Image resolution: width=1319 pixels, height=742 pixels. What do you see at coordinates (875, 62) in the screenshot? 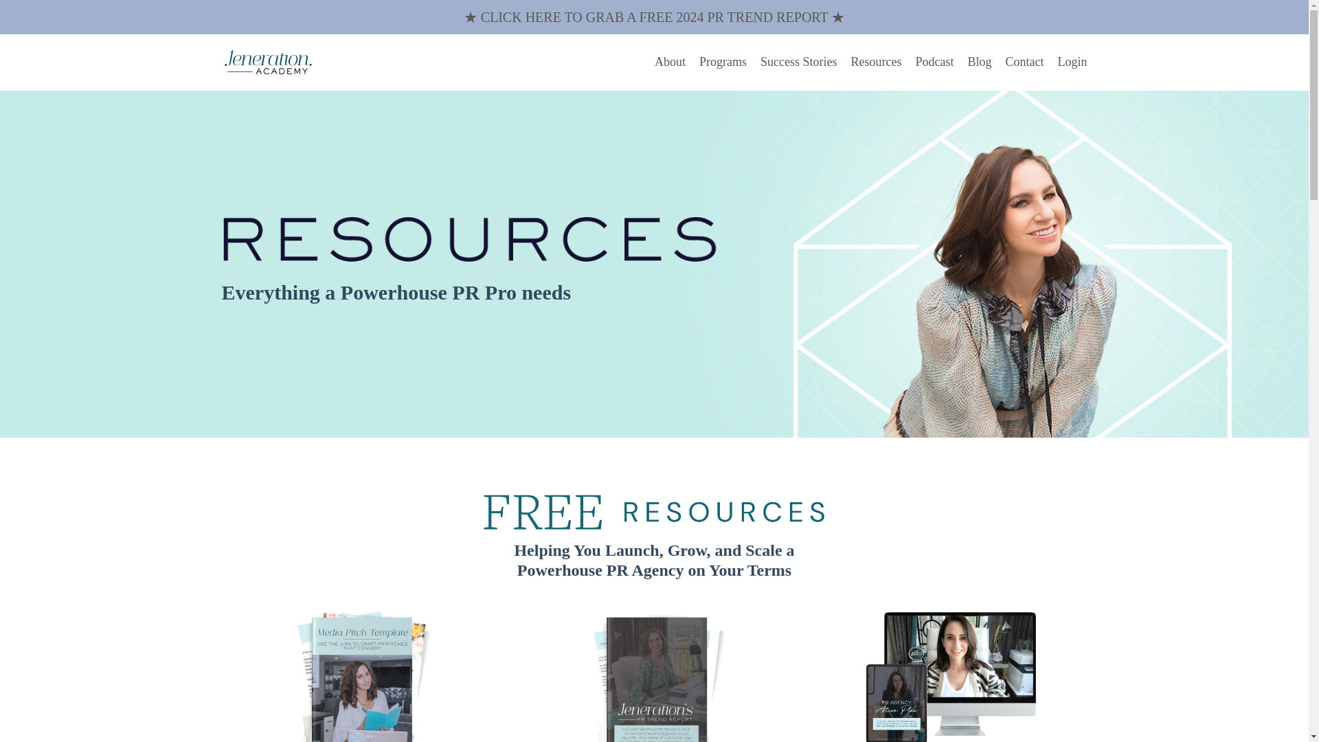
I see `Resources` at bounding box center [875, 62].